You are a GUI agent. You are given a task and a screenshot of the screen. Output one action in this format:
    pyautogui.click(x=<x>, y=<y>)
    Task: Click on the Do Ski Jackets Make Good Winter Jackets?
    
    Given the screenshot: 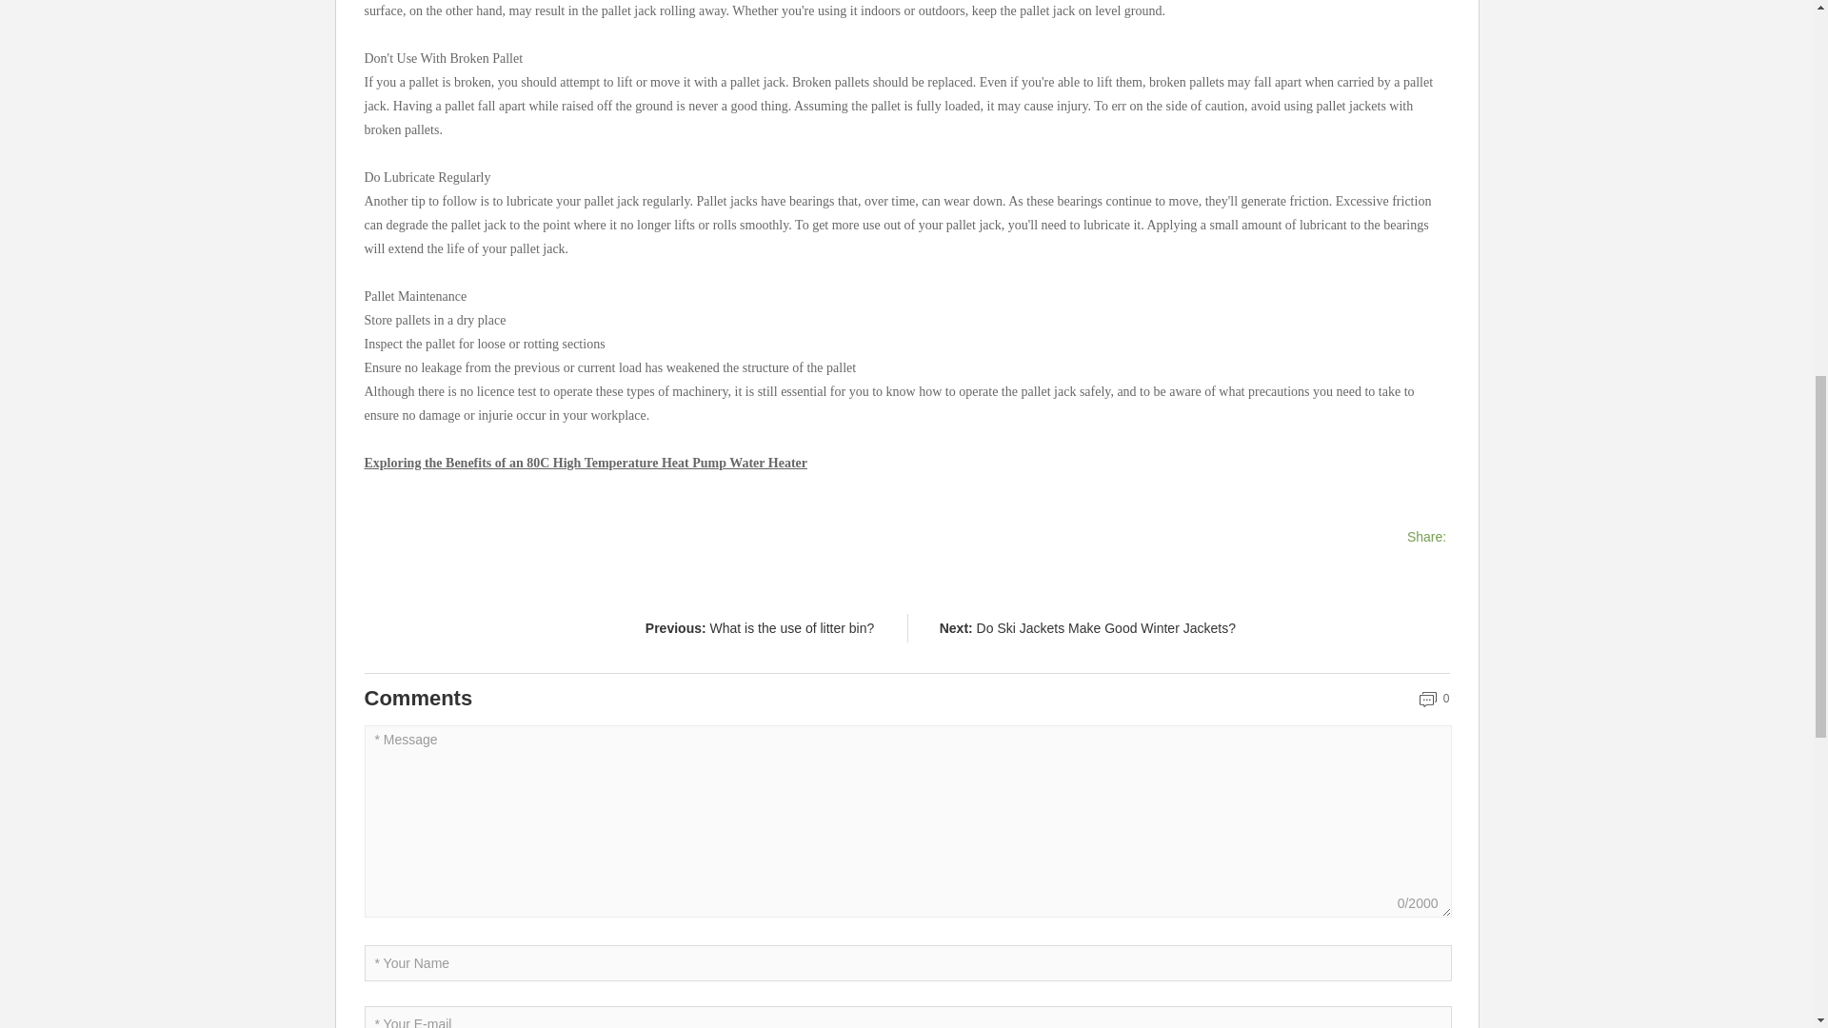 What is the action you would take?
    pyautogui.click(x=1105, y=628)
    